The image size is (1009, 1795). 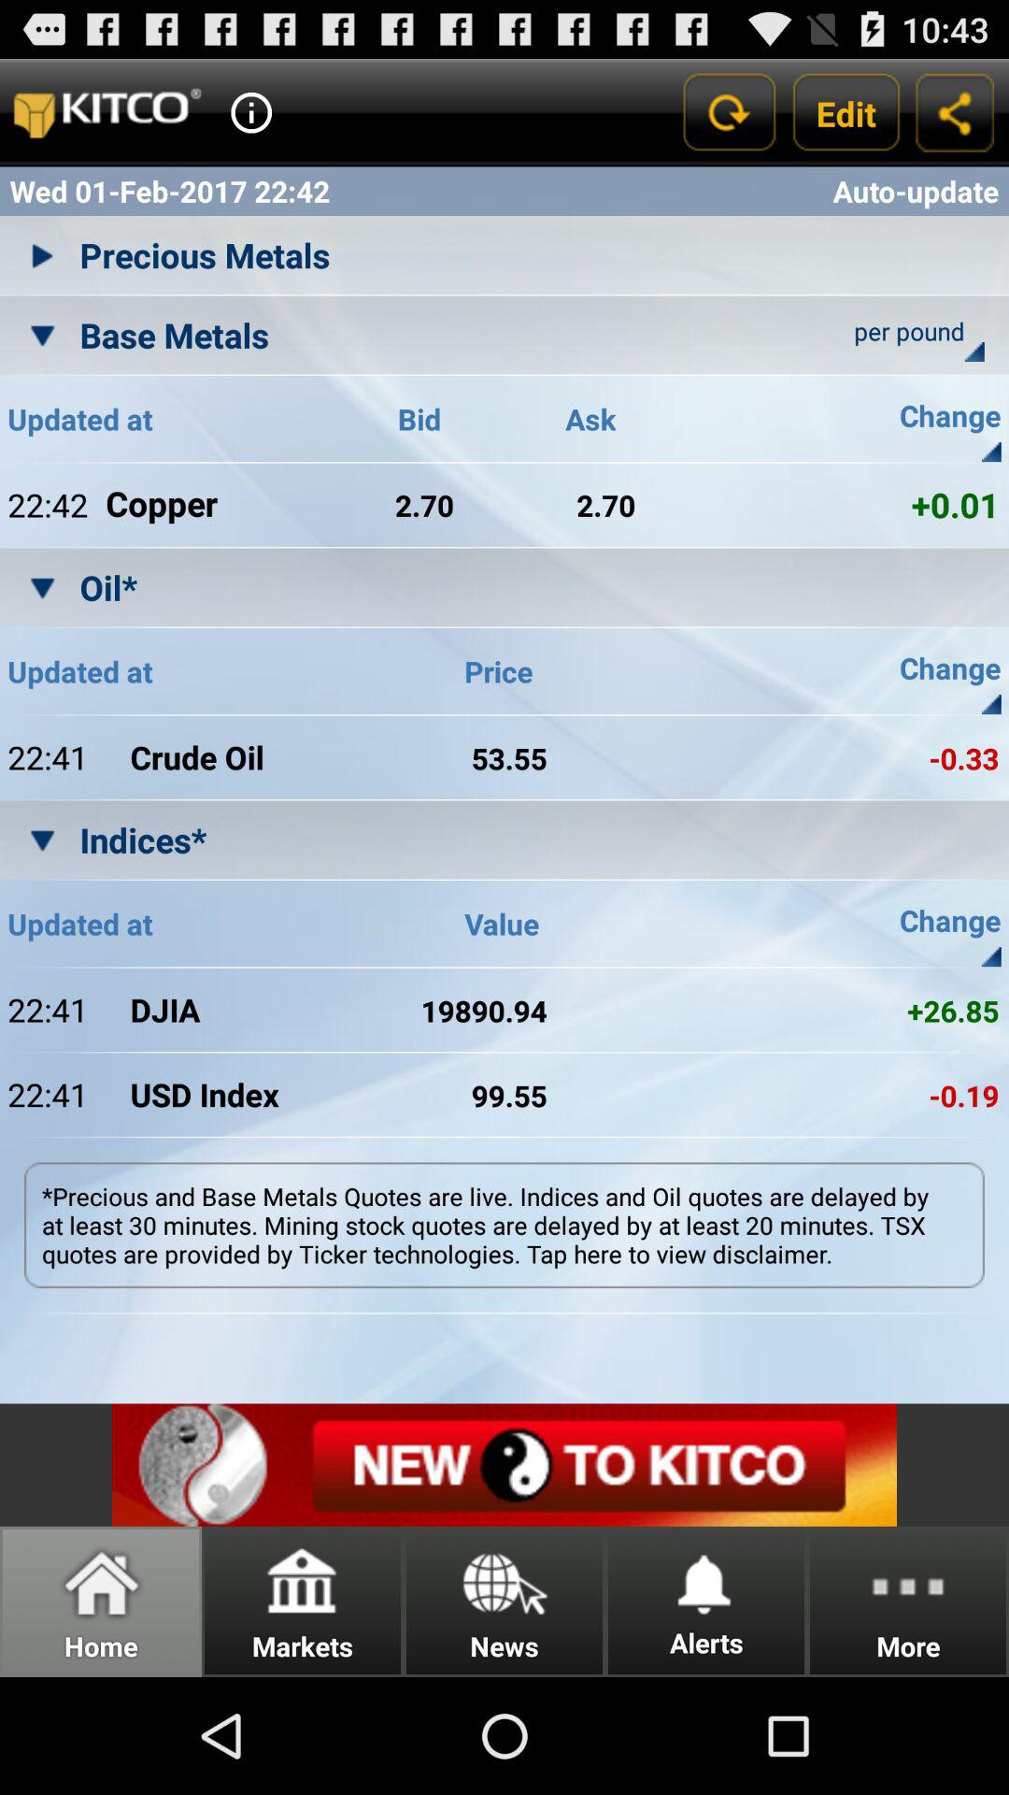 What do you see at coordinates (43, 335) in the screenshot?
I see `click on the down arrow left to base metals` at bounding box center [43, 335].